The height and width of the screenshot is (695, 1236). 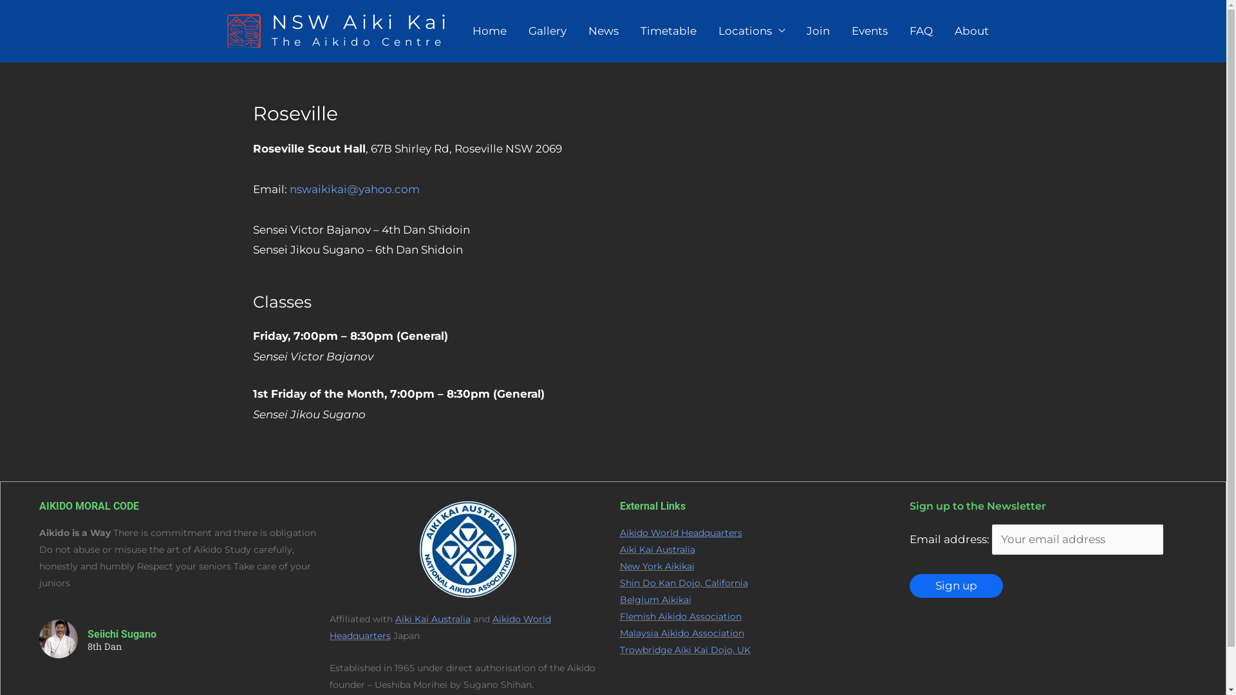 I want to click on Aikido World Headquarters, so click(x=680, y=533).